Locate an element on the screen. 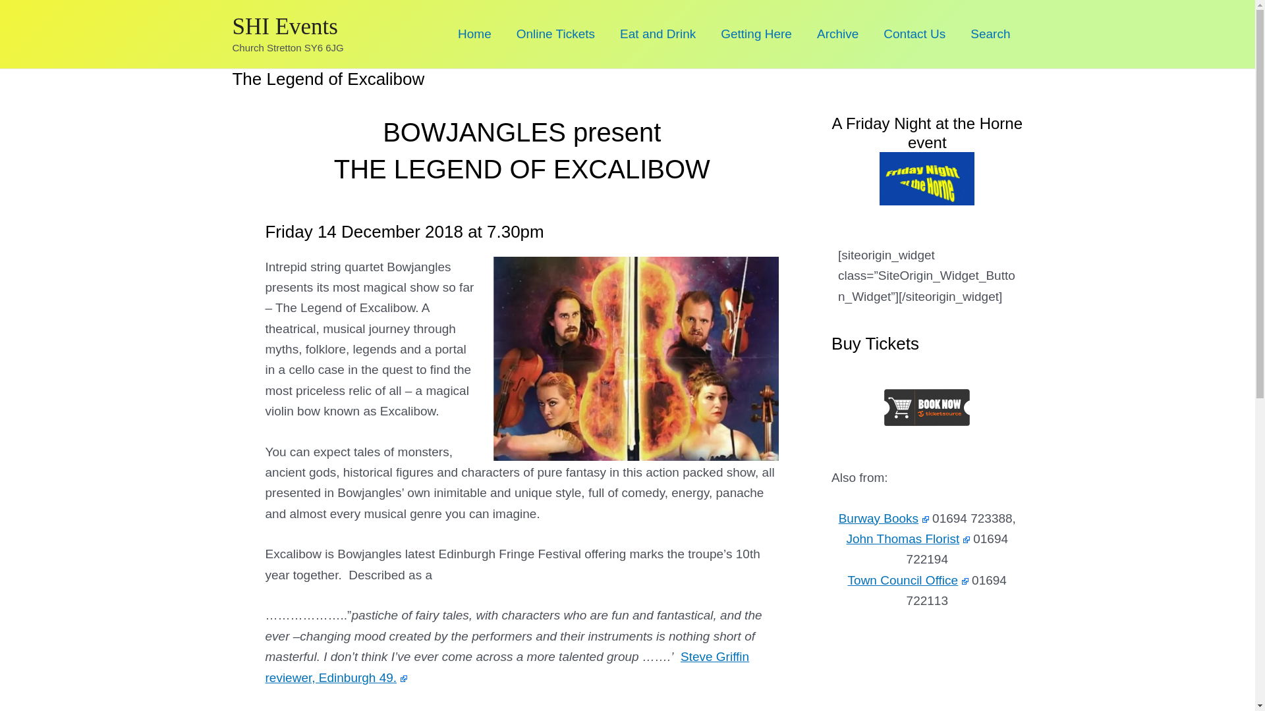  Home is located at coordinates (474, 34).